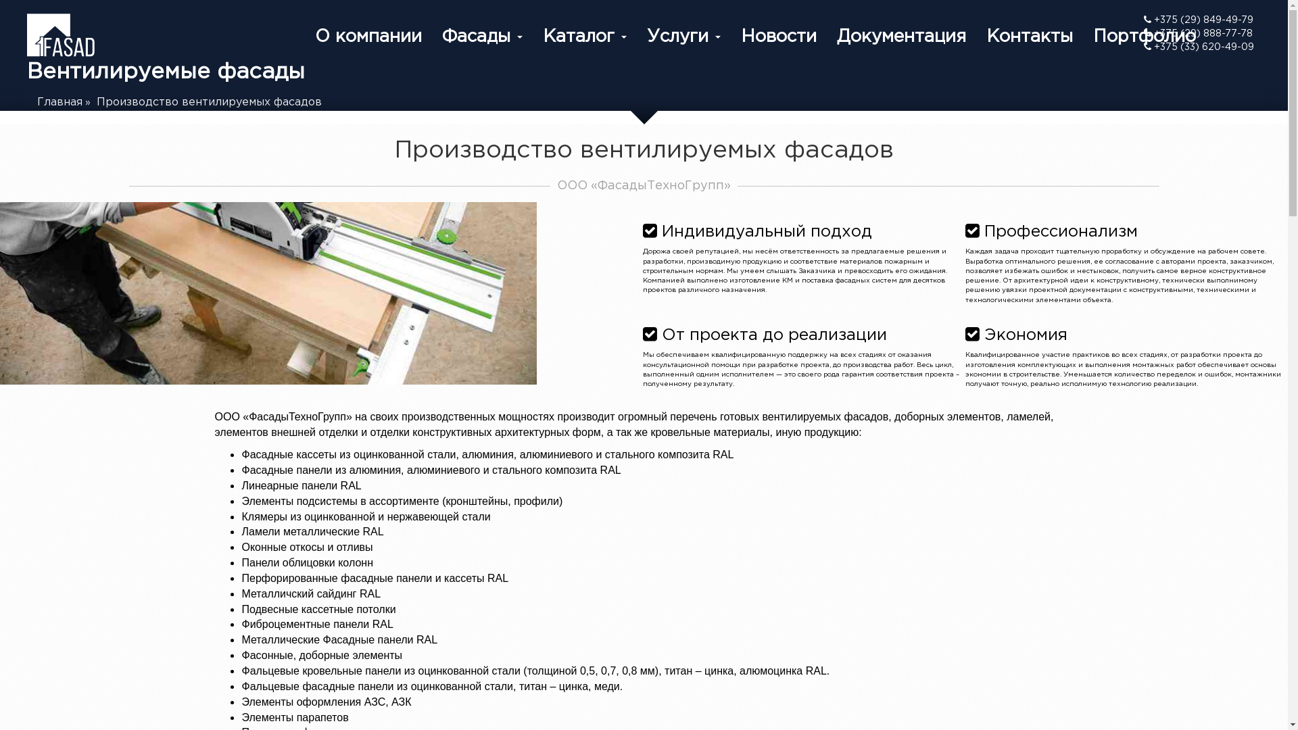 This screenshot has width=1298, height=730. I want to click on +375 (29) 849-49-79, so click(1199, 20).